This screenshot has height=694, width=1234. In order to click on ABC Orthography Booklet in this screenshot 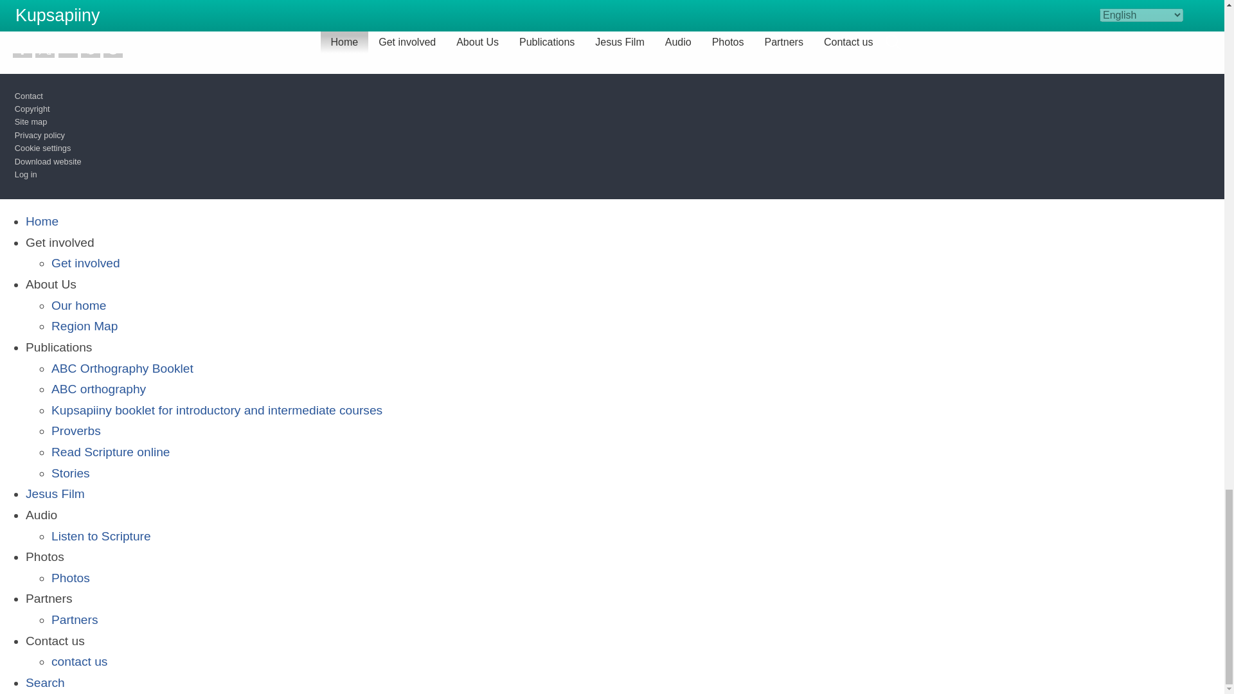, I will do `click(122, 368)`.